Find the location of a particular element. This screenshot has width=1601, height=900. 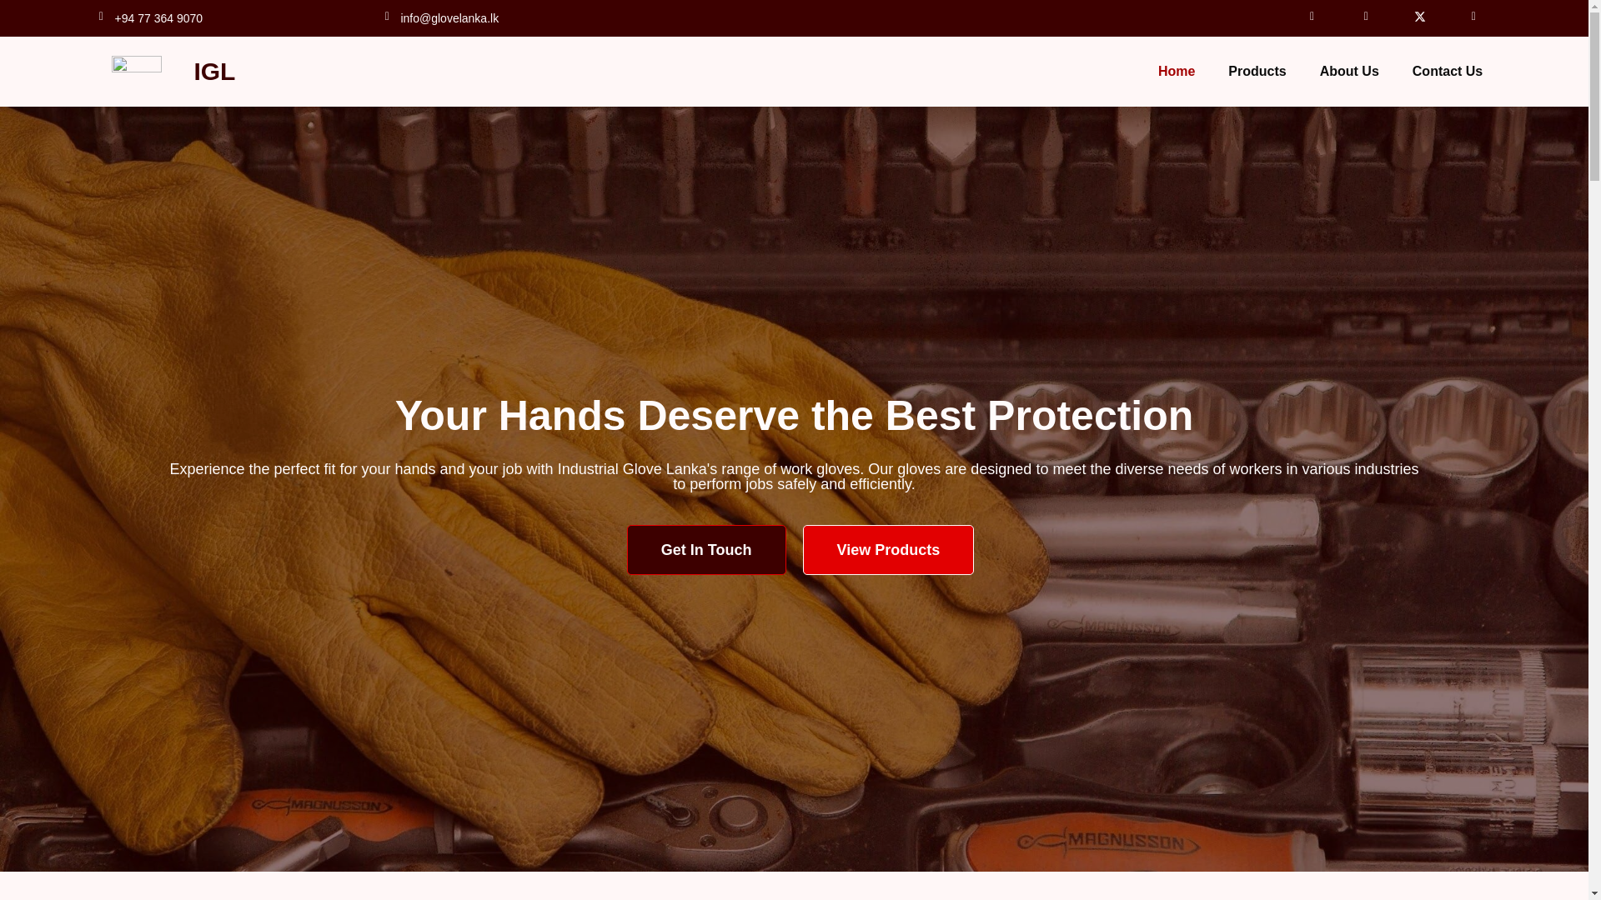

Home is located at coordinates (1176, 72).